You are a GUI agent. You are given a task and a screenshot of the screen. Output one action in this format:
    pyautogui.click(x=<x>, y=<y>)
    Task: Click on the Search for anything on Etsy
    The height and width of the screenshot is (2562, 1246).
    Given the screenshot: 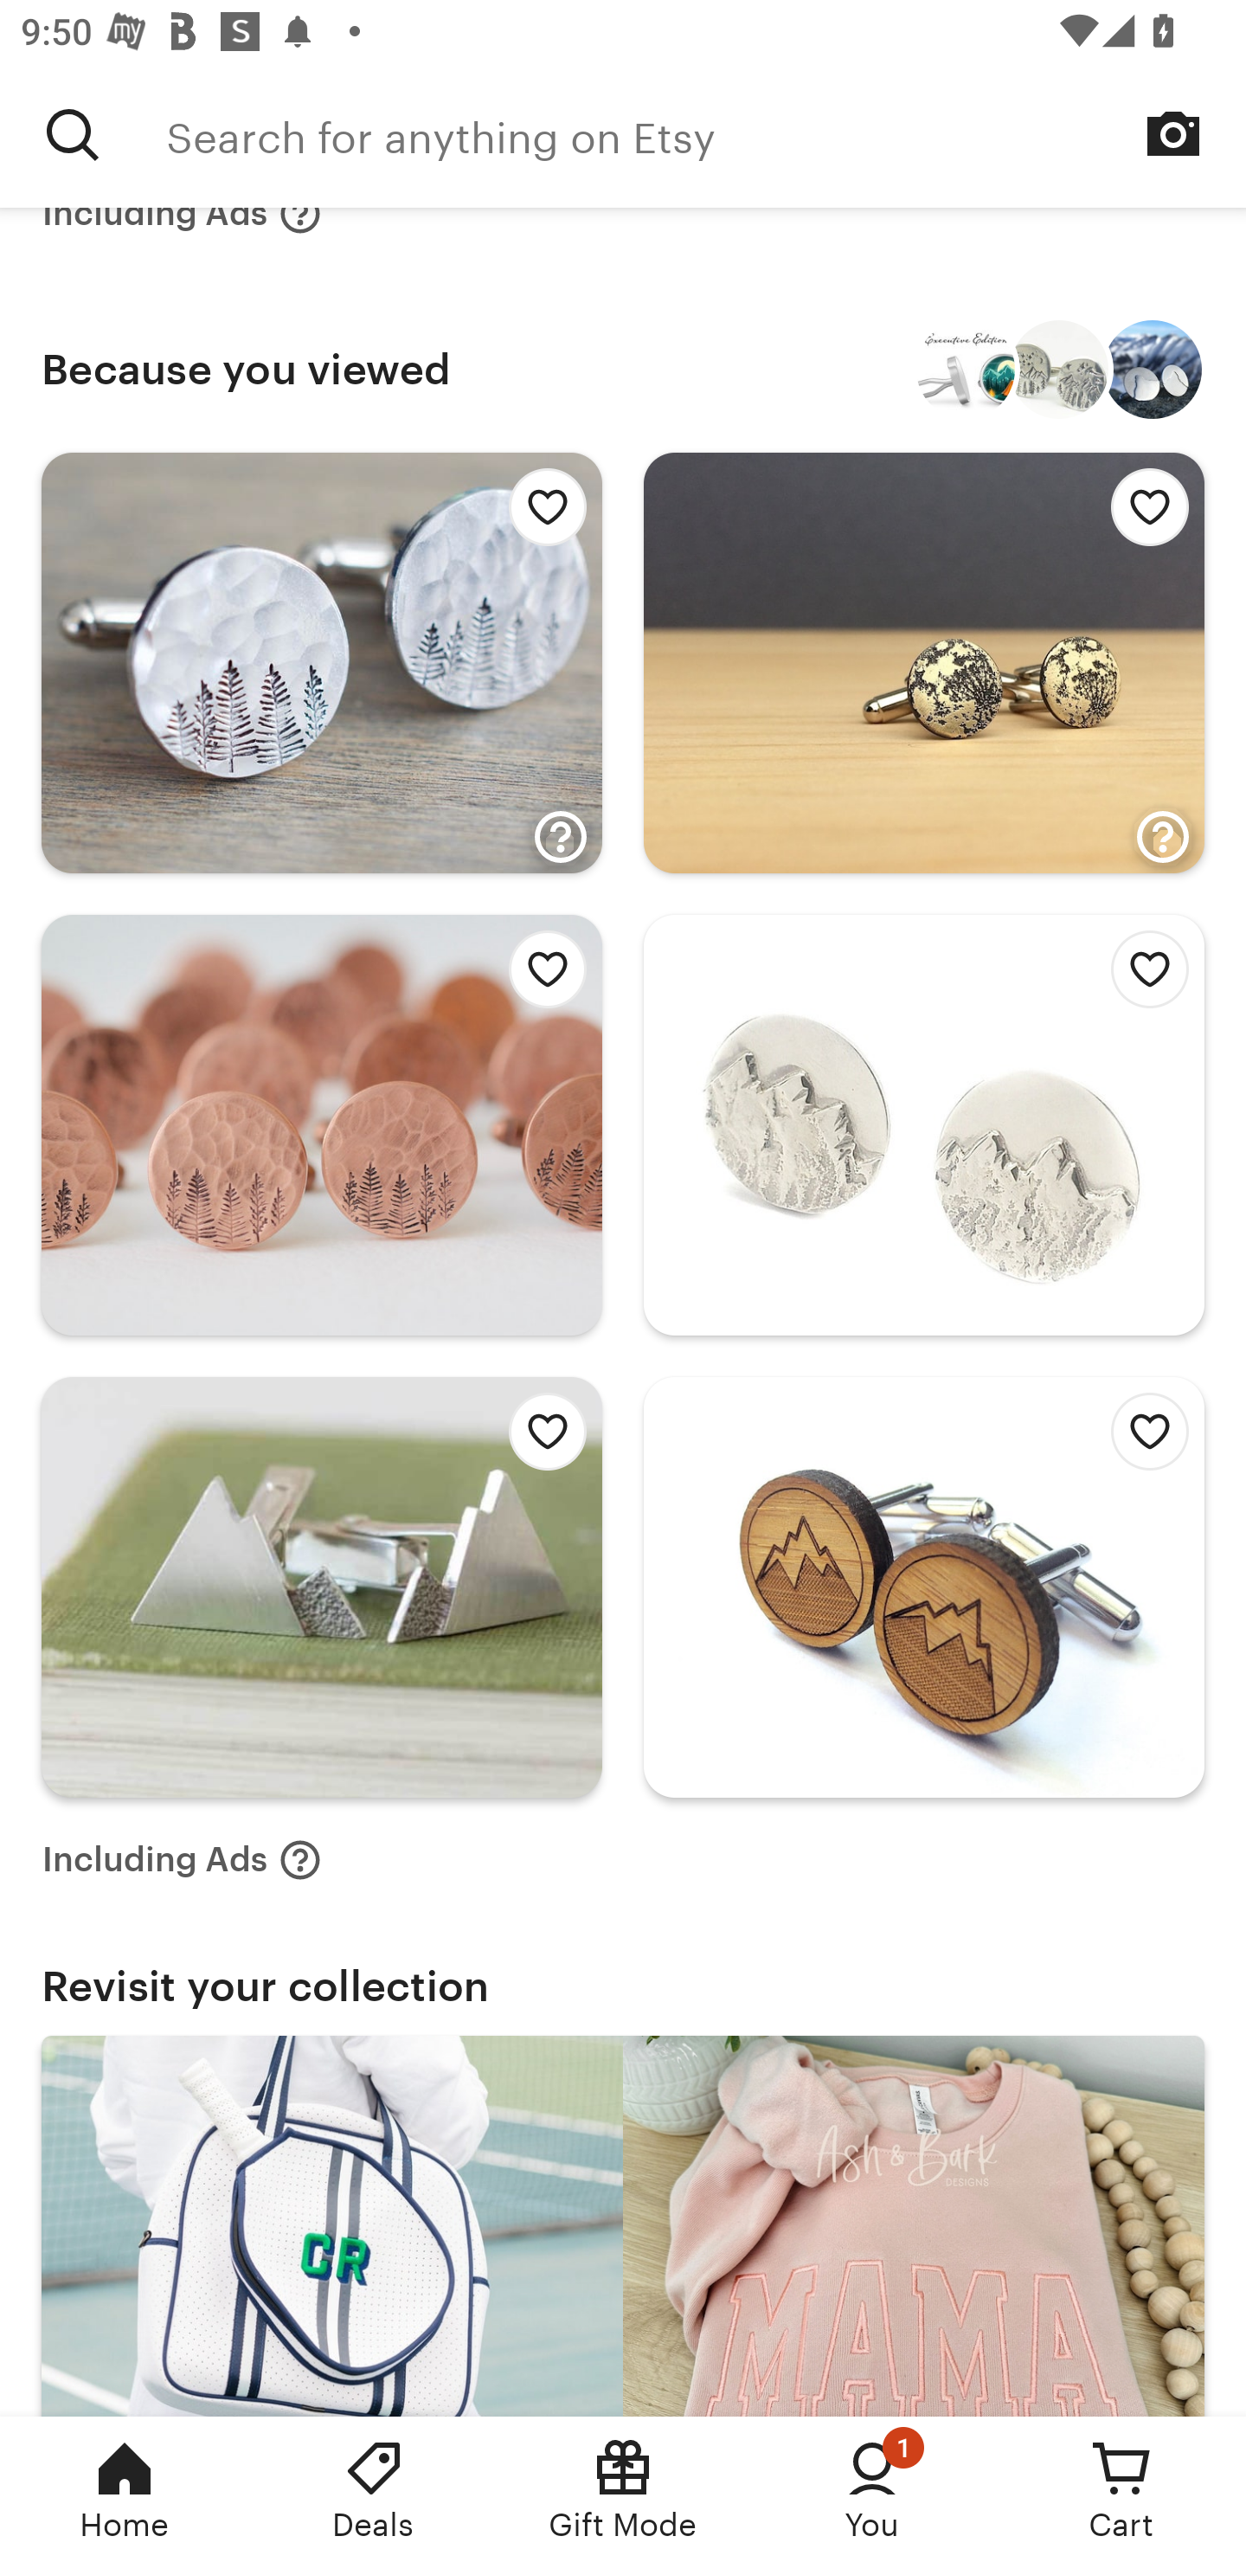 What is the action you would take?
    pyautogui.click(x=73, y=134)
    